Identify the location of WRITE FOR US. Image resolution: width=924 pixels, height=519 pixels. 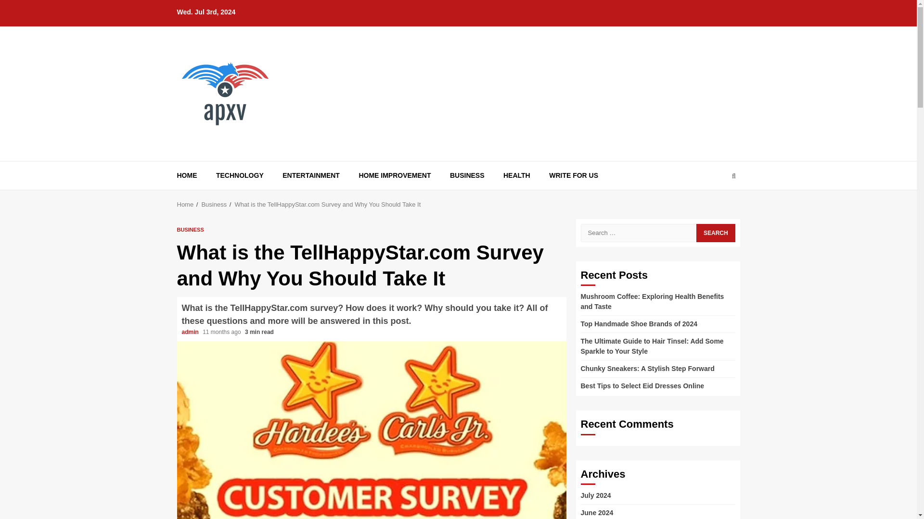
(573, 175).